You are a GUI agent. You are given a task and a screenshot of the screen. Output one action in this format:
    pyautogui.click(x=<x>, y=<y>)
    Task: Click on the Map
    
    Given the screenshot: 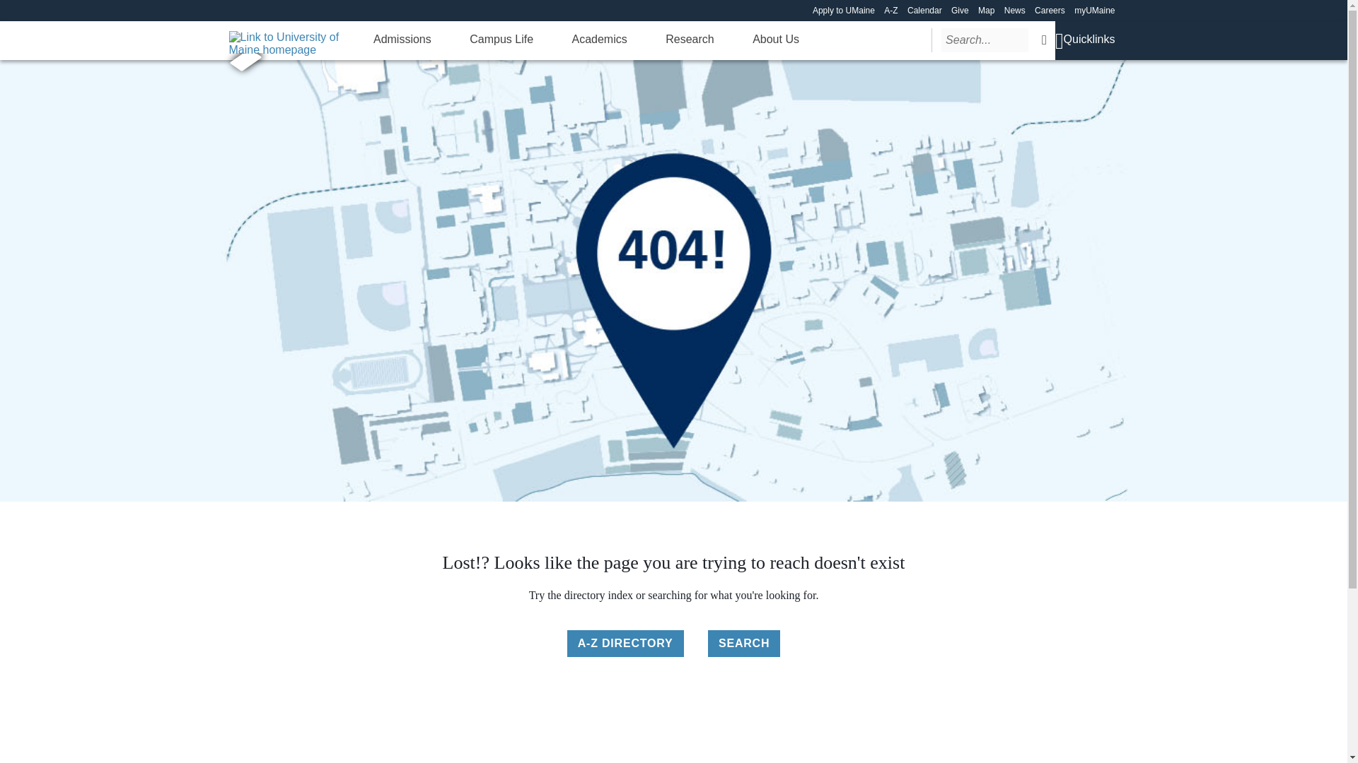 What is the action you would take?
    pyautogui.click(x=986, y=10)
    